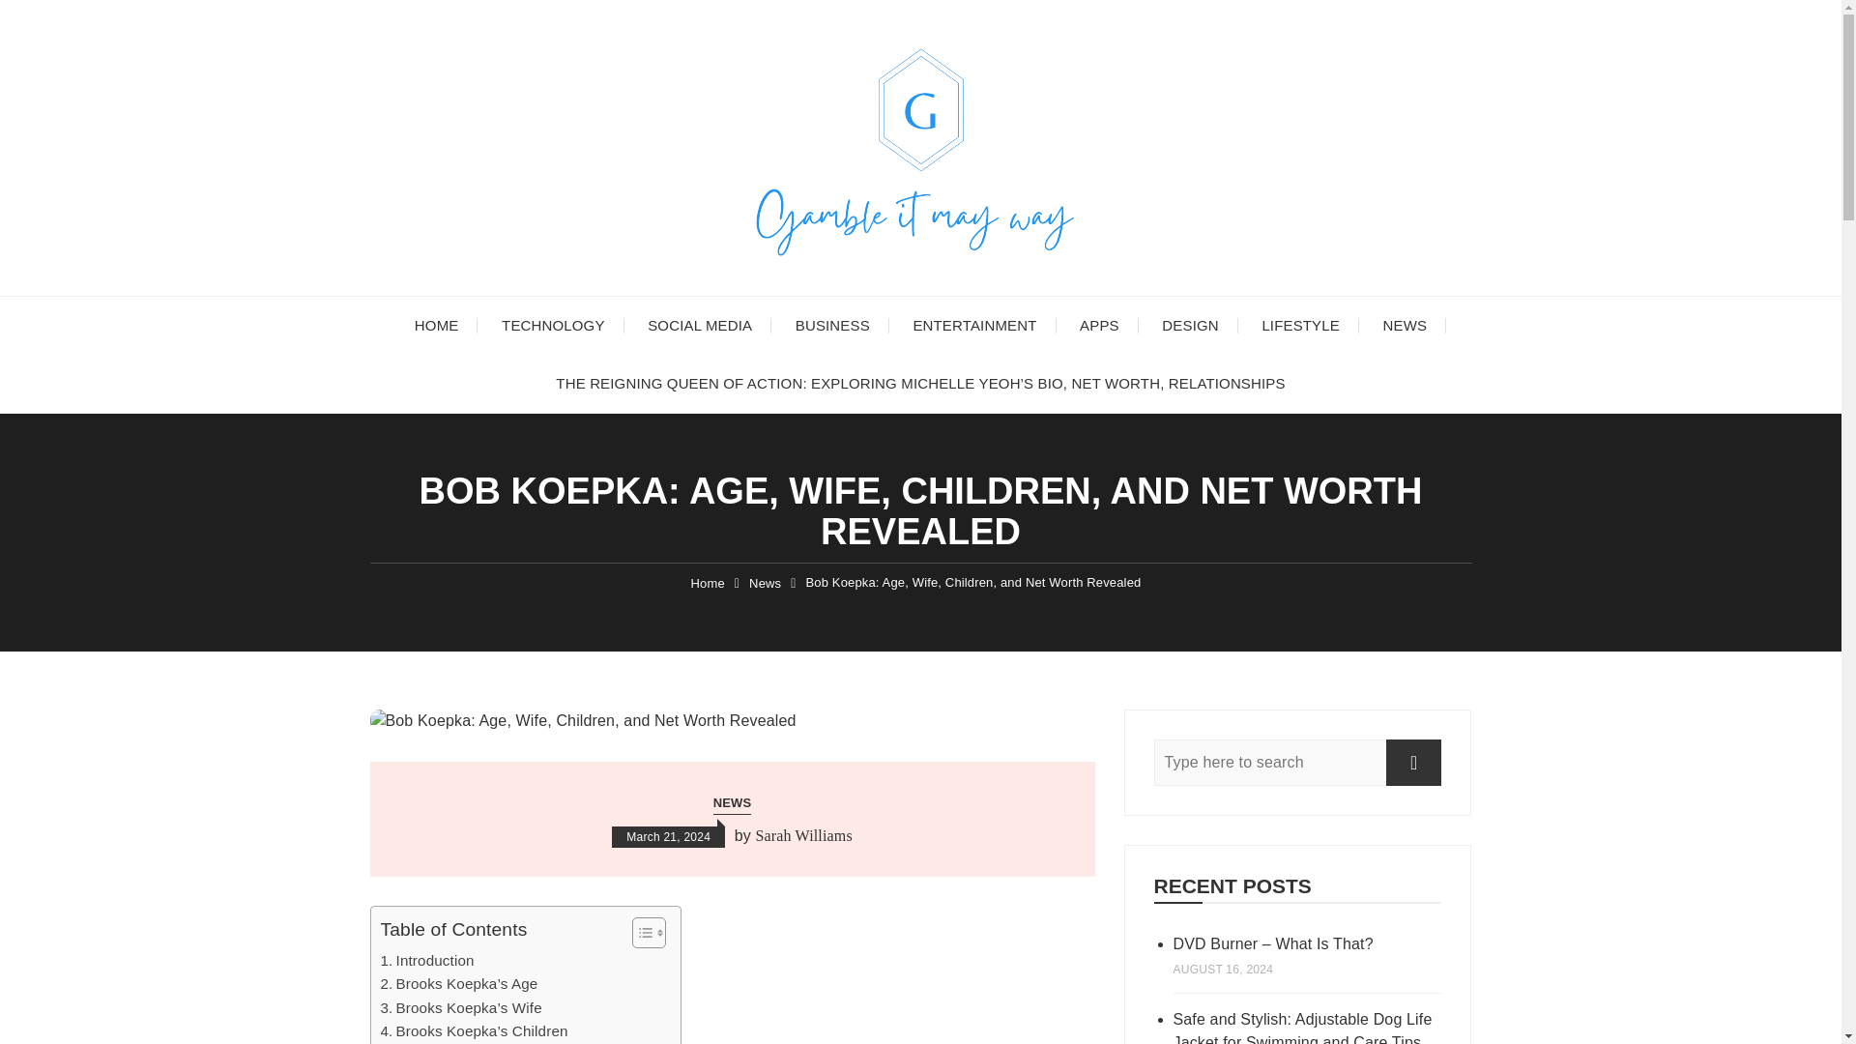 This screenshot has width=1856, height=1044. What do you see at coordinates (831, 325) in the screenshot?
I see `BUSINESS` at bounding box center [831, 325].